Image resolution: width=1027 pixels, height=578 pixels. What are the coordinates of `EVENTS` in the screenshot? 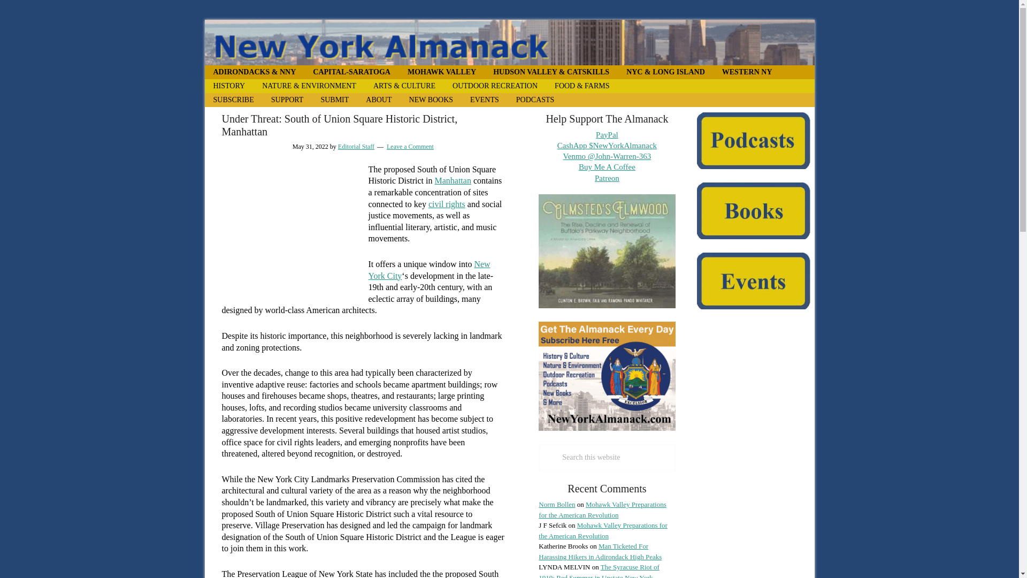 It's located at (484, 100).